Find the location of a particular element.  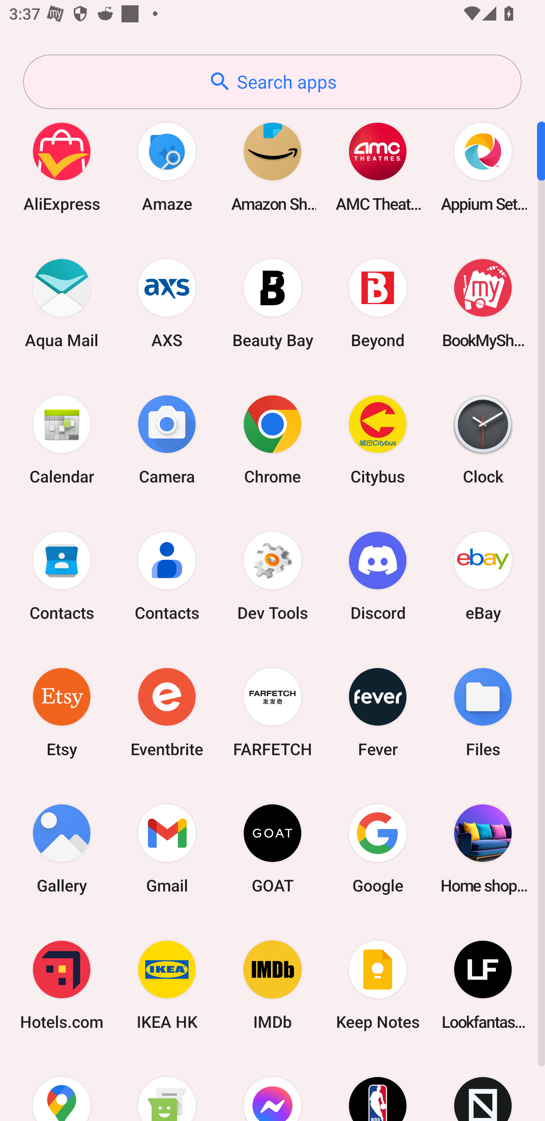

Etsy is located at coordinates (62, 712).